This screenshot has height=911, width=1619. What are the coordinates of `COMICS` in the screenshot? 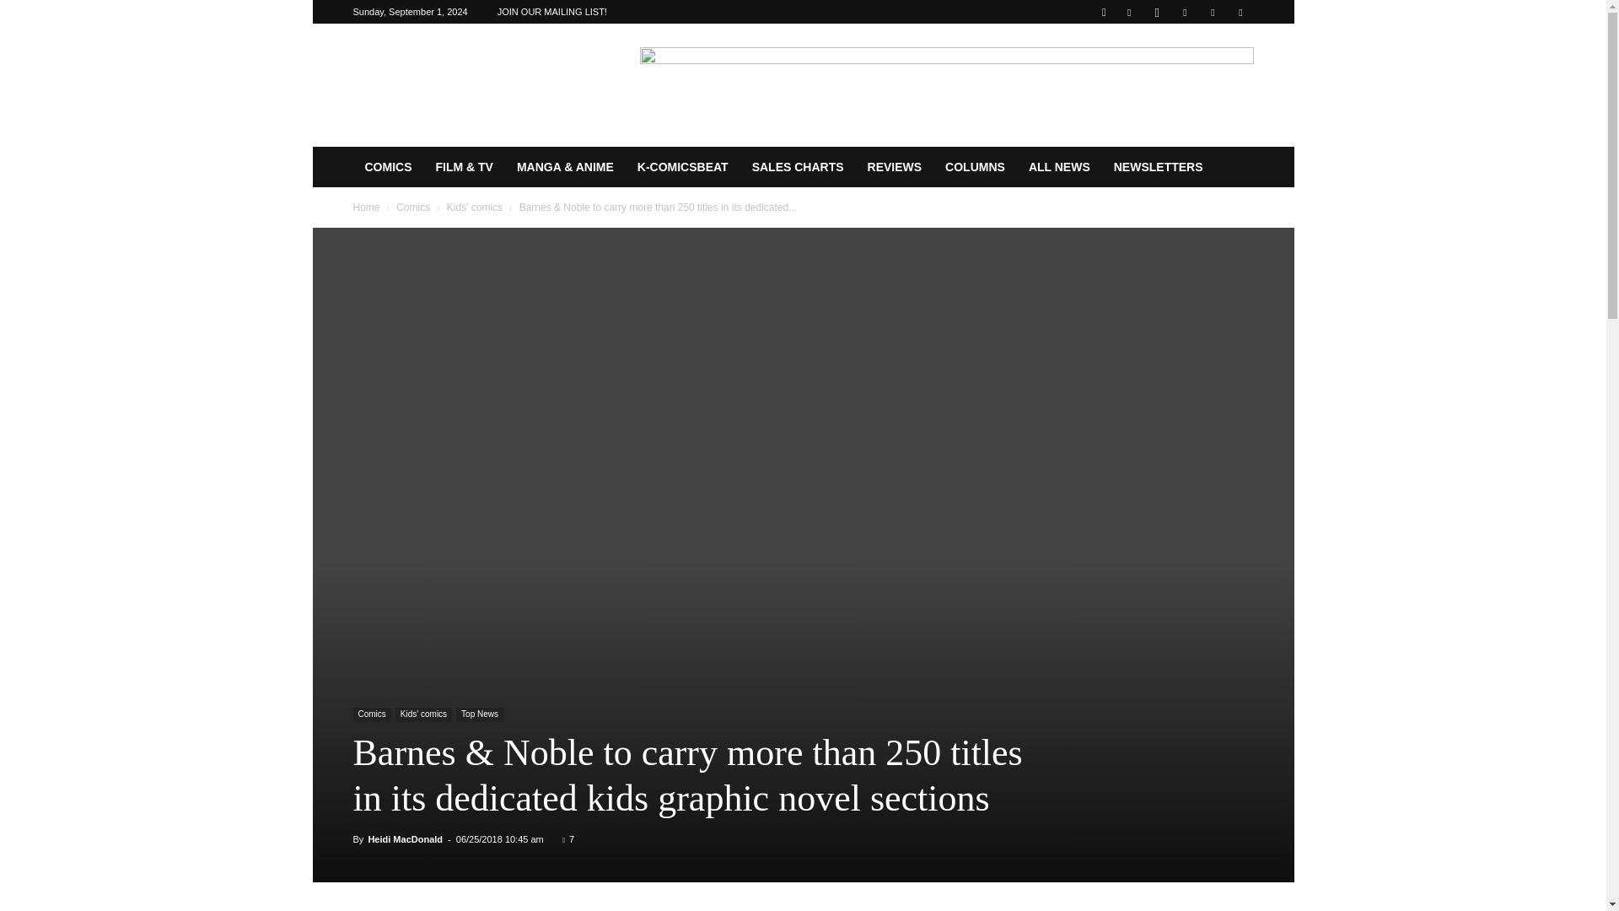 It's located at (388, 167).